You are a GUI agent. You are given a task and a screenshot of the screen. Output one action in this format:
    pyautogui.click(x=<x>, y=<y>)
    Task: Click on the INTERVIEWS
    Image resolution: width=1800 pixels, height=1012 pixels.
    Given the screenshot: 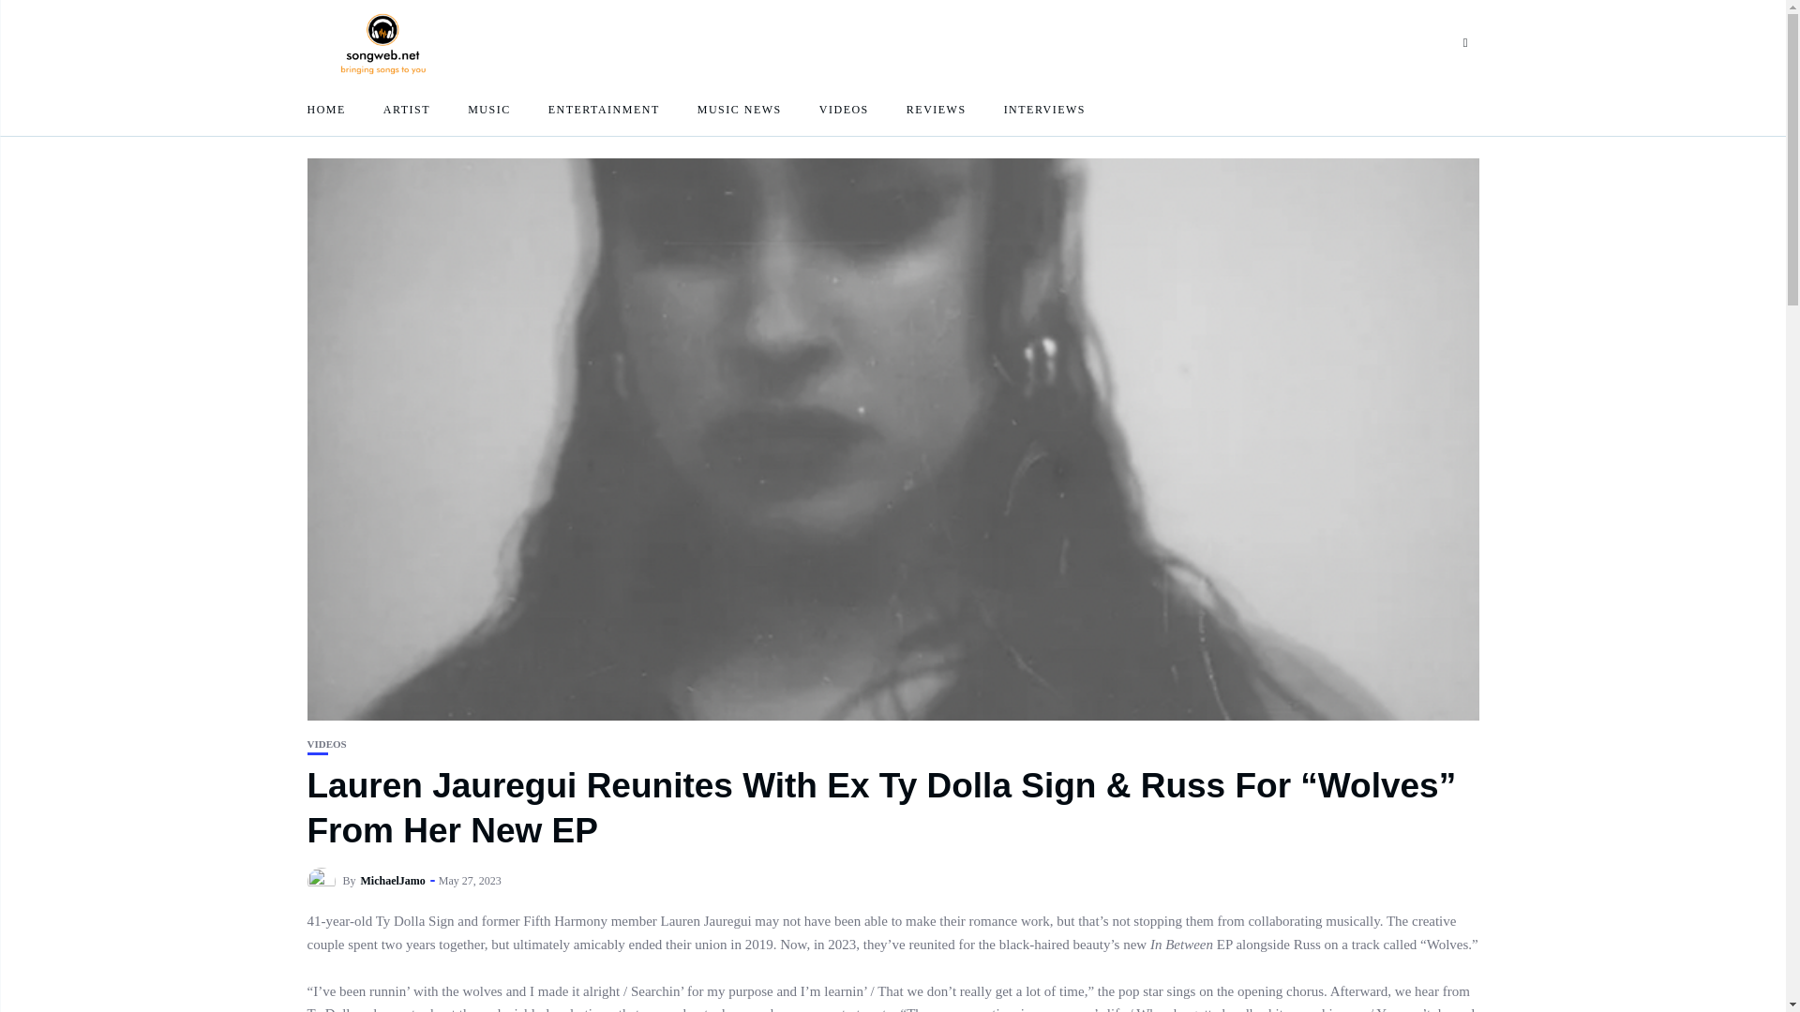 What is the action you would take?
    pyautogui.click(x=1044, y=109)
    